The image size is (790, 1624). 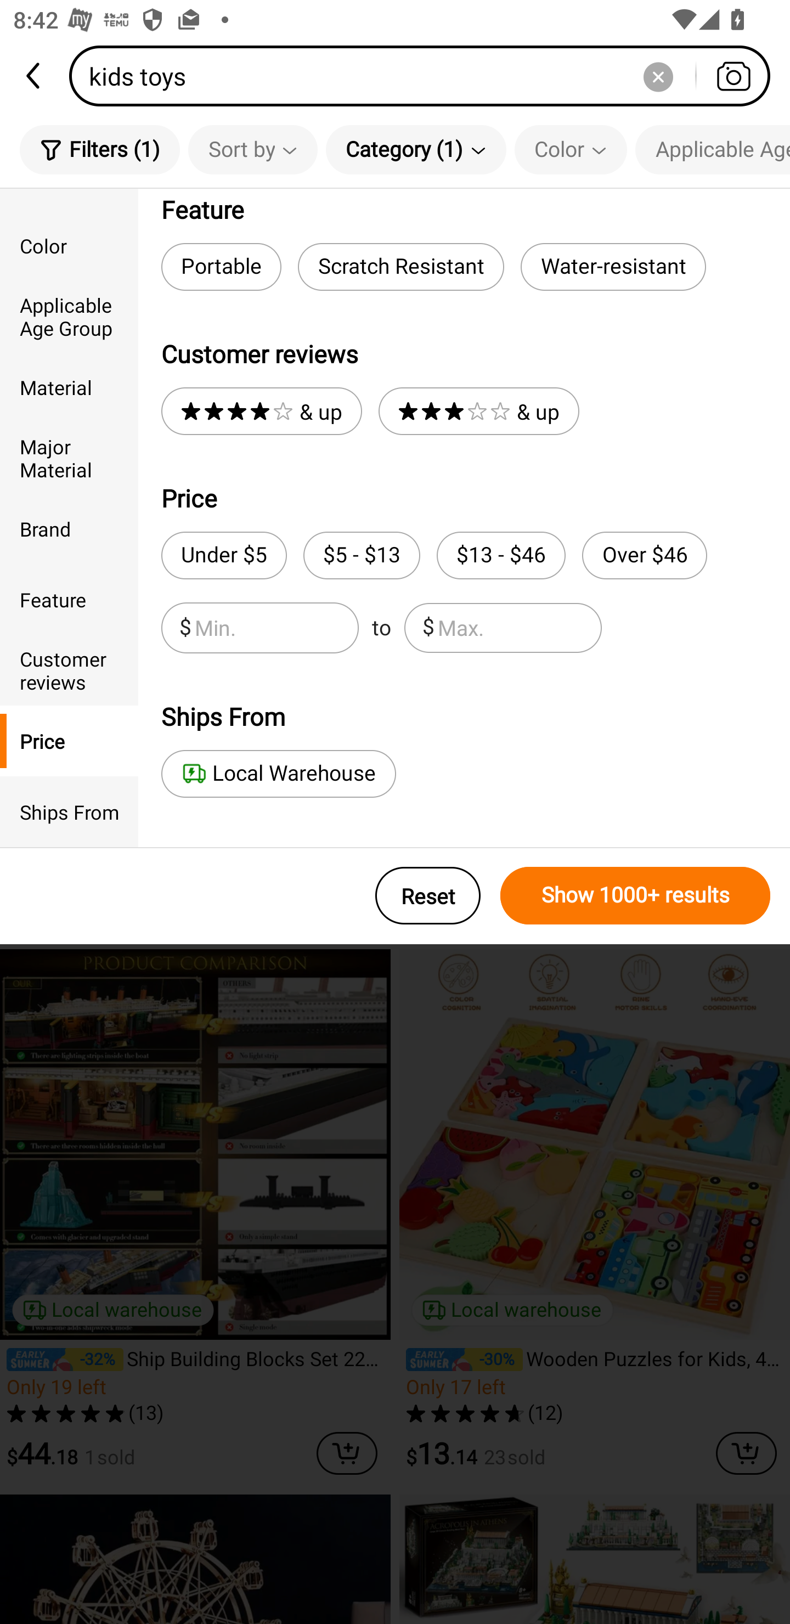 What do you see at coordinates (69, 317) in the screenshot?
I see `Applicable Age Group` at bounding box center [69, 317].